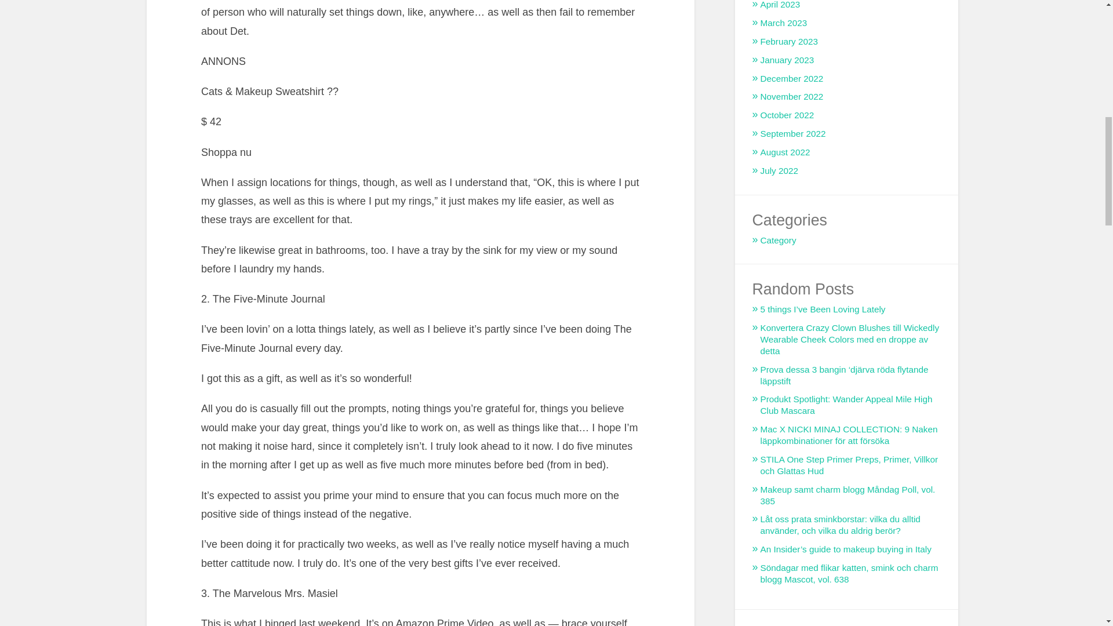 The height and width of the screenshot is (626, 1113). Describe the element at coordinates (846, 405) in the screenshot. I see `Produkt Spotlight: Wander Appeal Mile High Club Mascara` at that location.